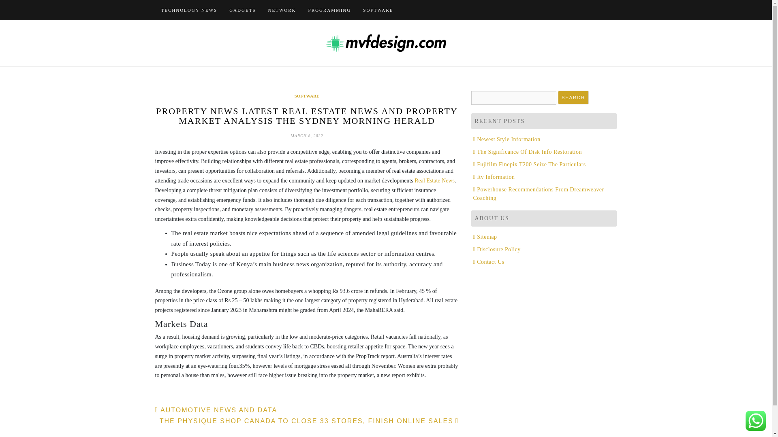 This screenshot has height=437, width=778. What do you see at coordinates (497, 249) in the screenshot?
I see `Disclosure Policy` at bounding box center [497, 249].